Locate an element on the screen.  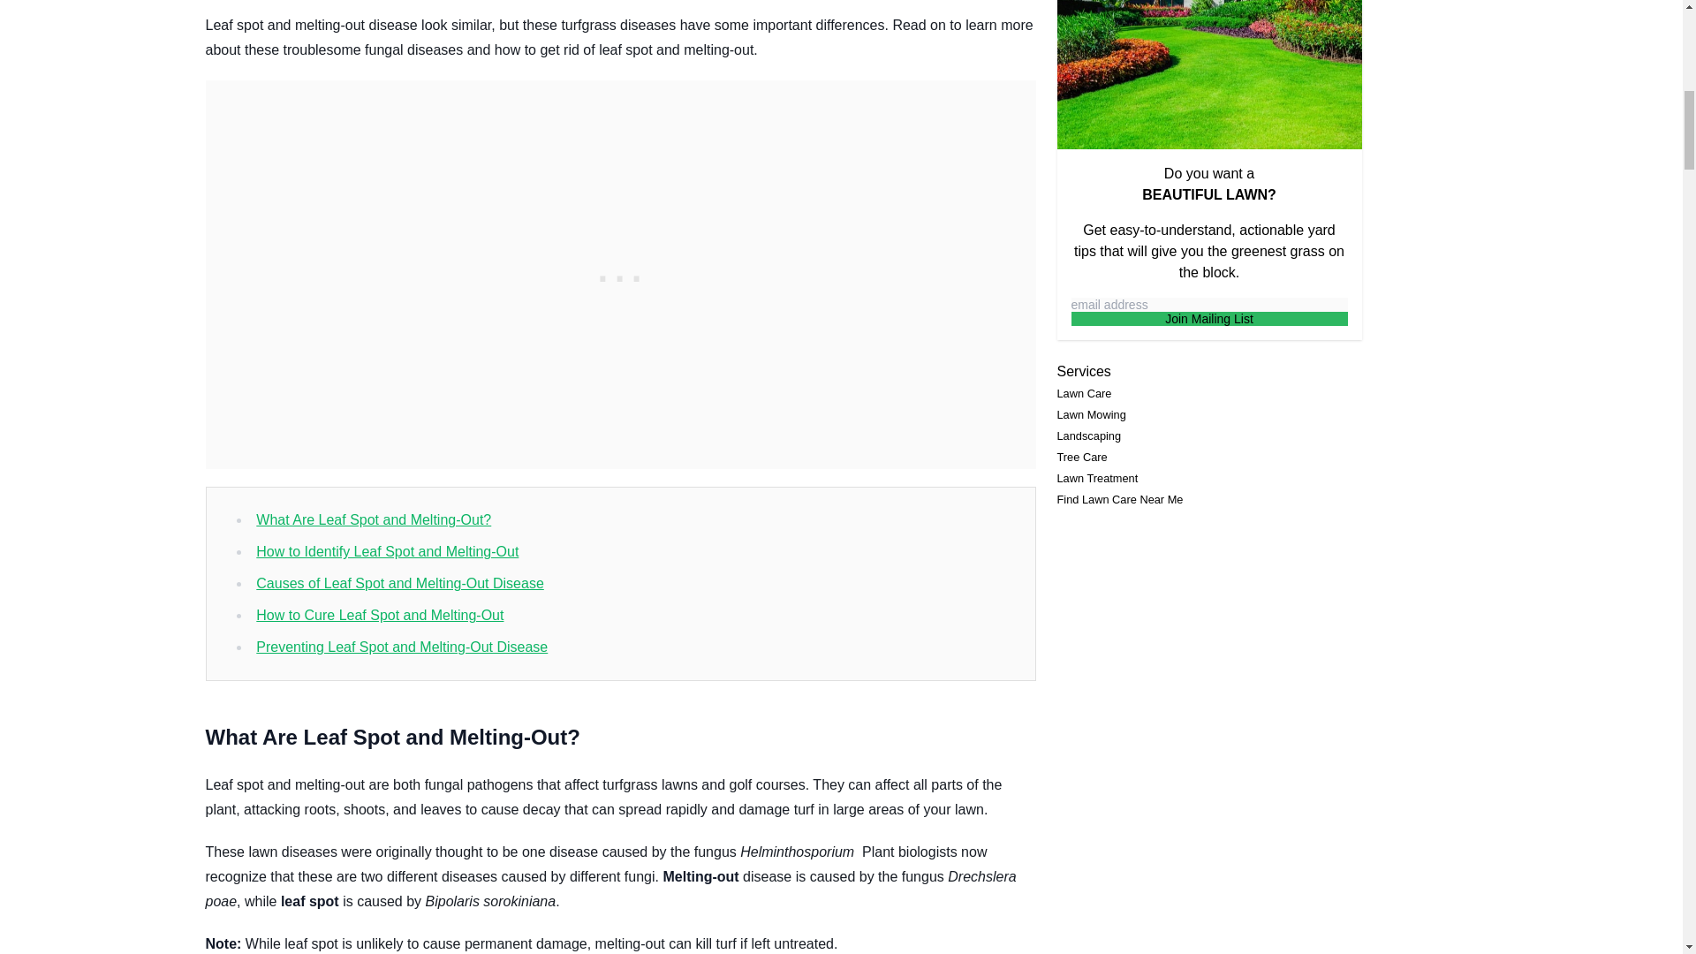
What Are Leaf Spot and Melting-Out? is located at coordinates (373, 519).